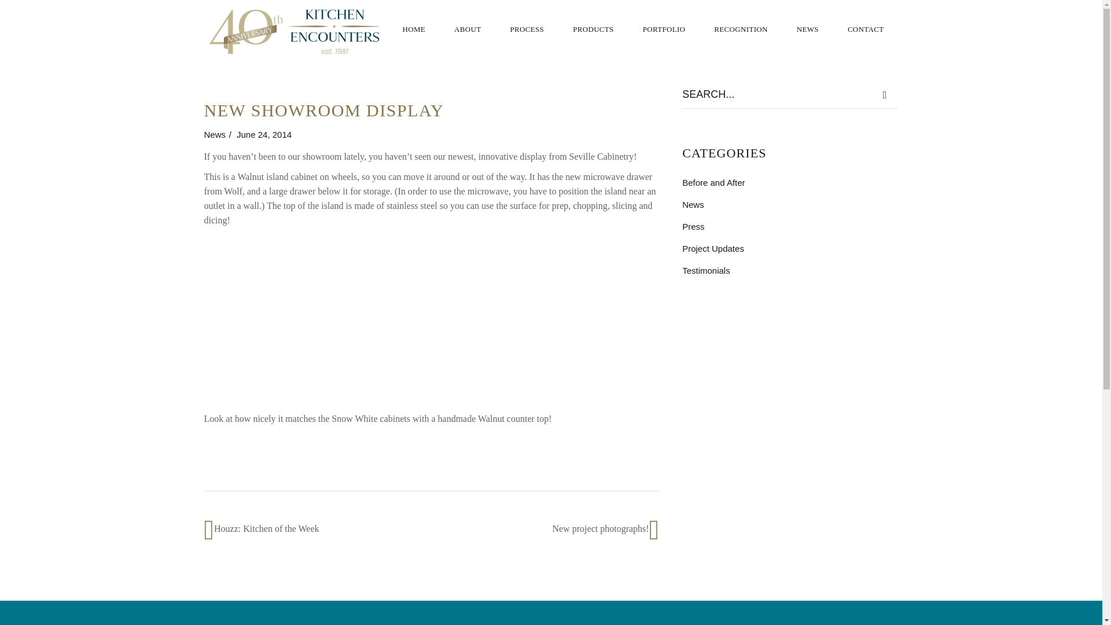  Describe the element at coordinates (866, 29) in the screenshot. I see `CONTACT` at that location.